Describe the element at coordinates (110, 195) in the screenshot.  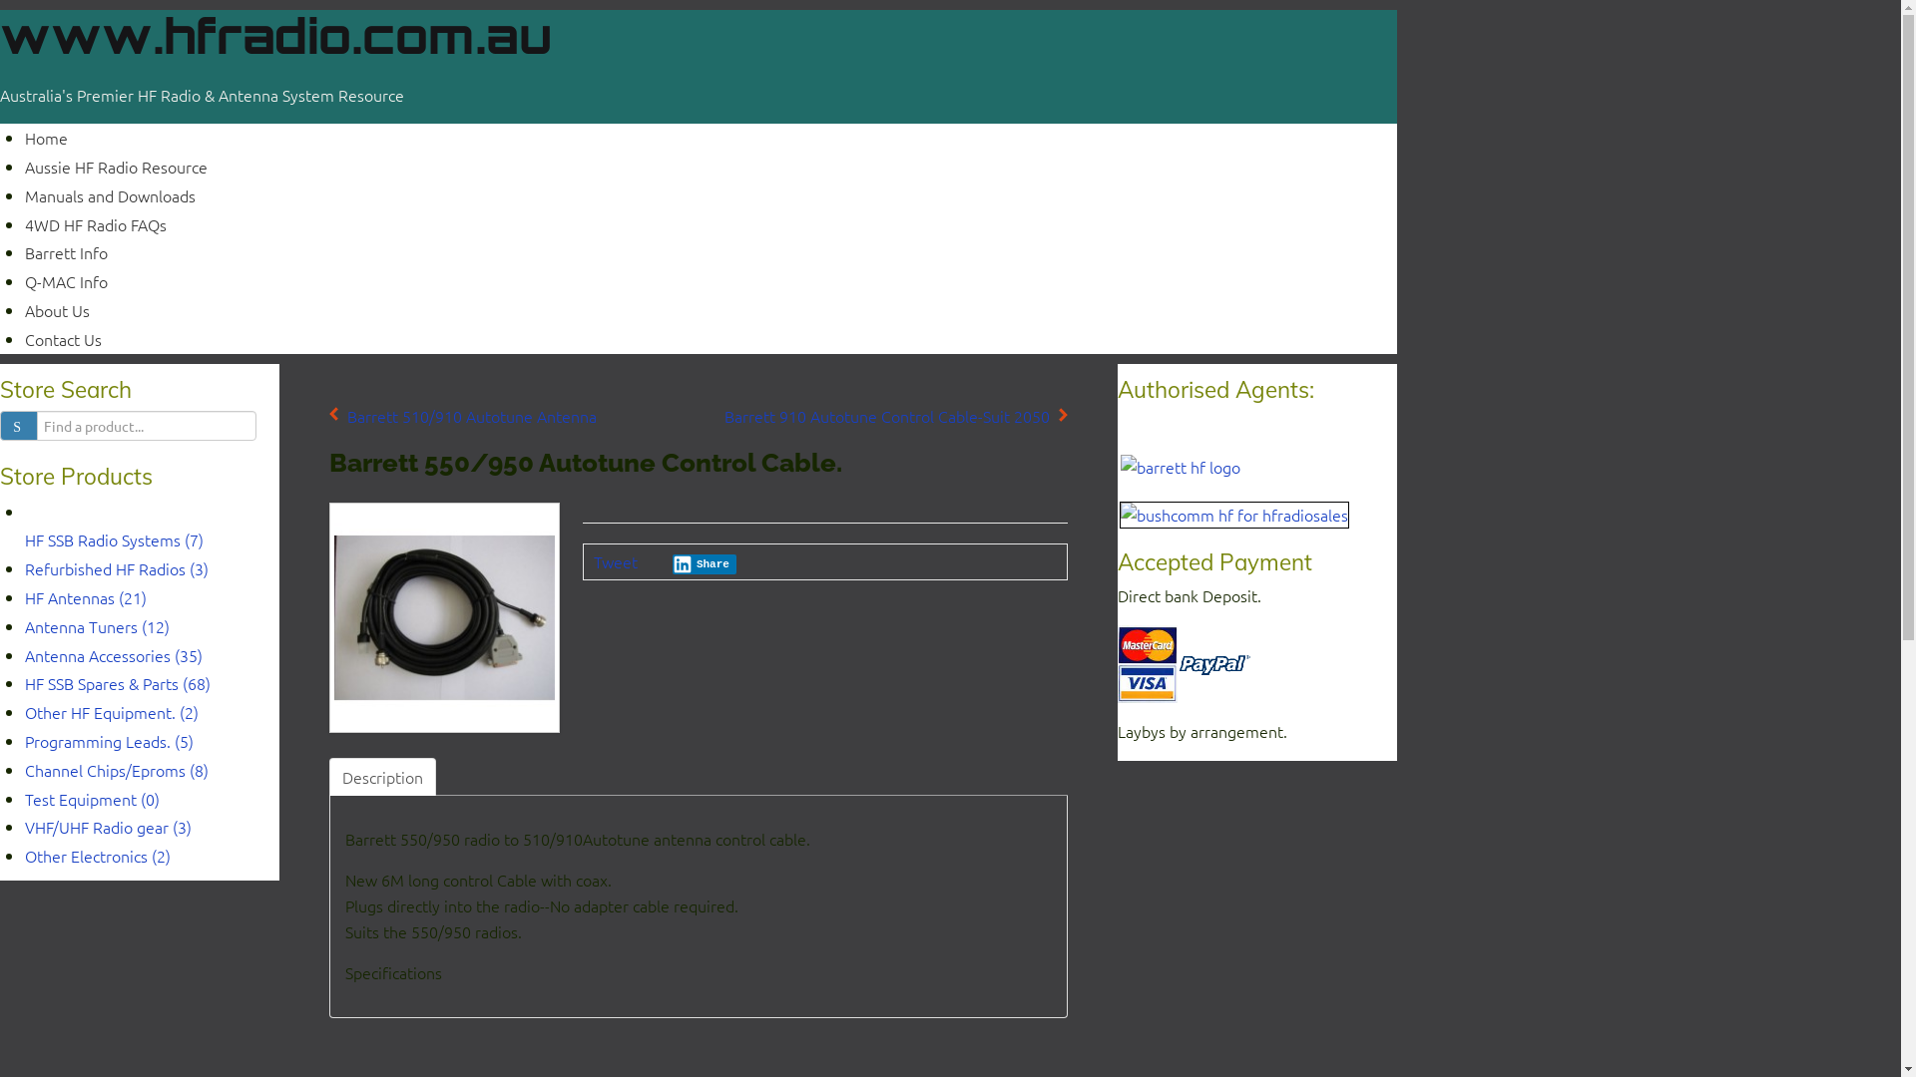
I see `Manuals and Downloads` at that location.